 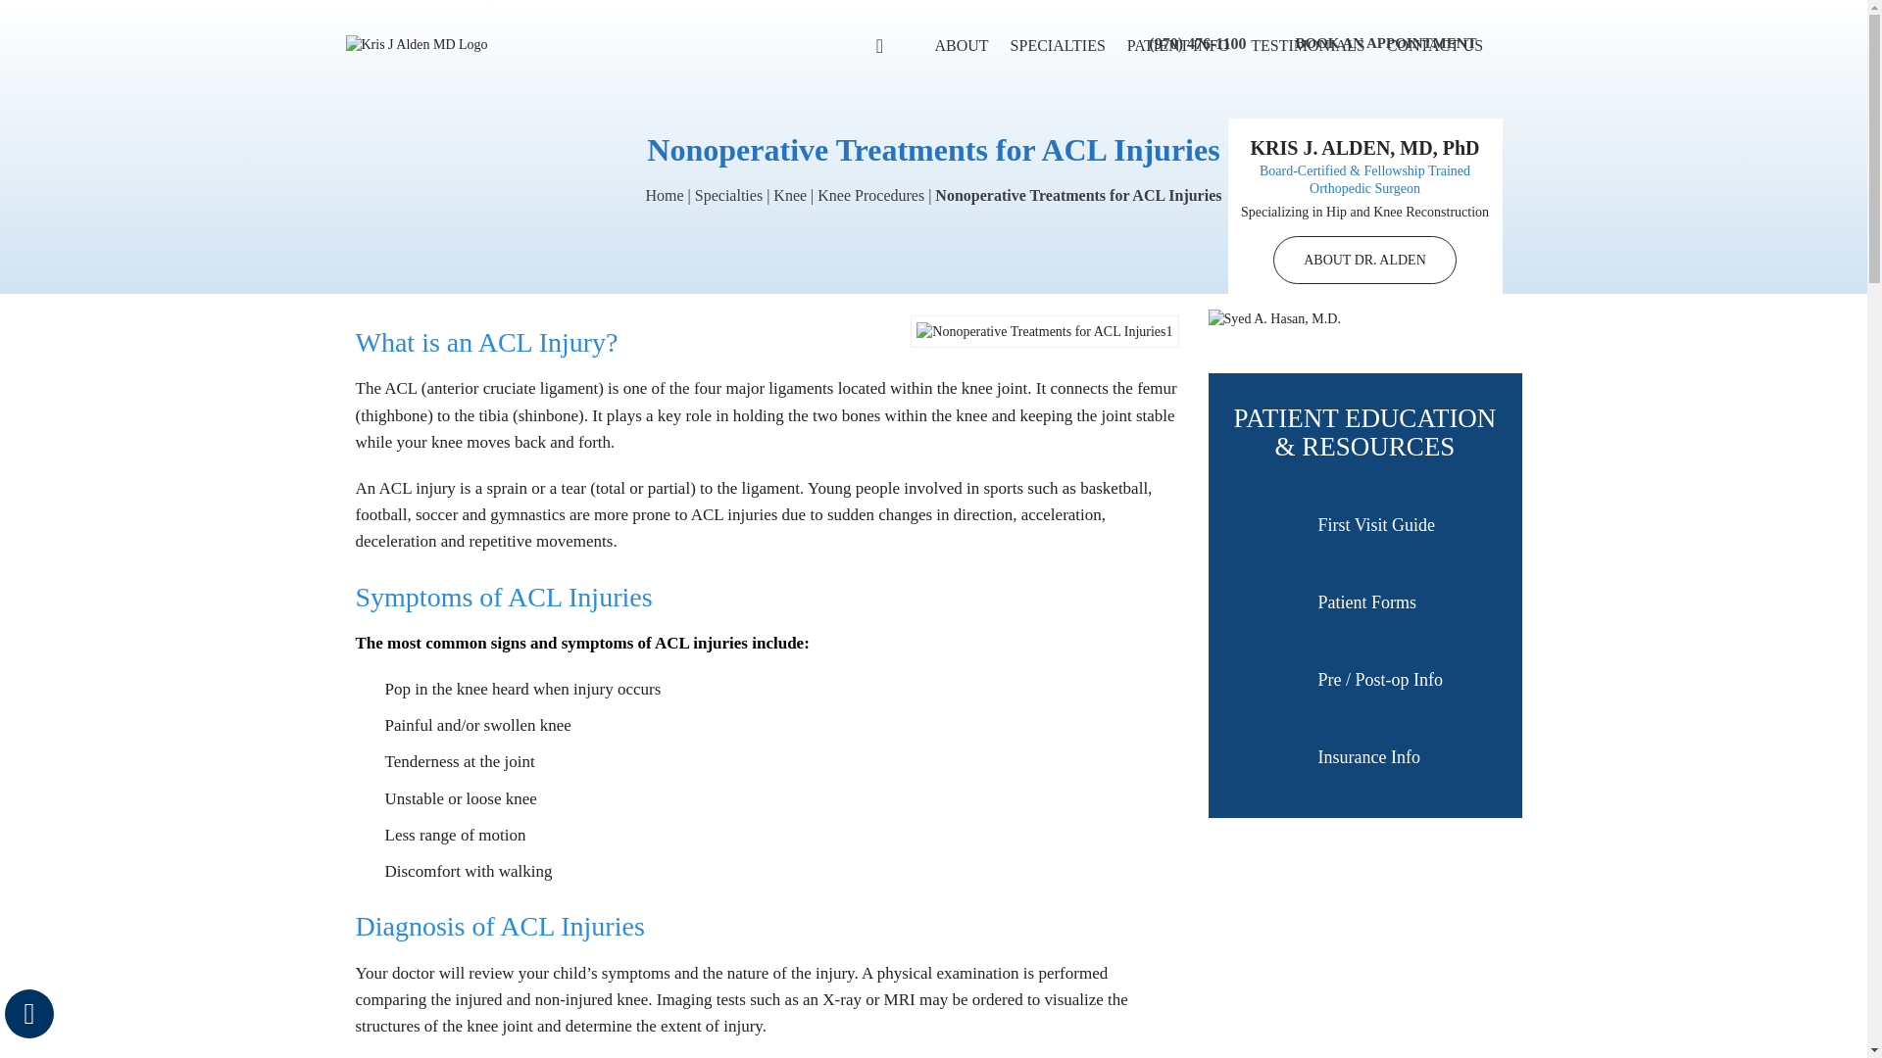 What do you see at coordinates (1057, 45) in the screenshot?
I see `SPECIALTIES` at bounding box center [1057, 45].